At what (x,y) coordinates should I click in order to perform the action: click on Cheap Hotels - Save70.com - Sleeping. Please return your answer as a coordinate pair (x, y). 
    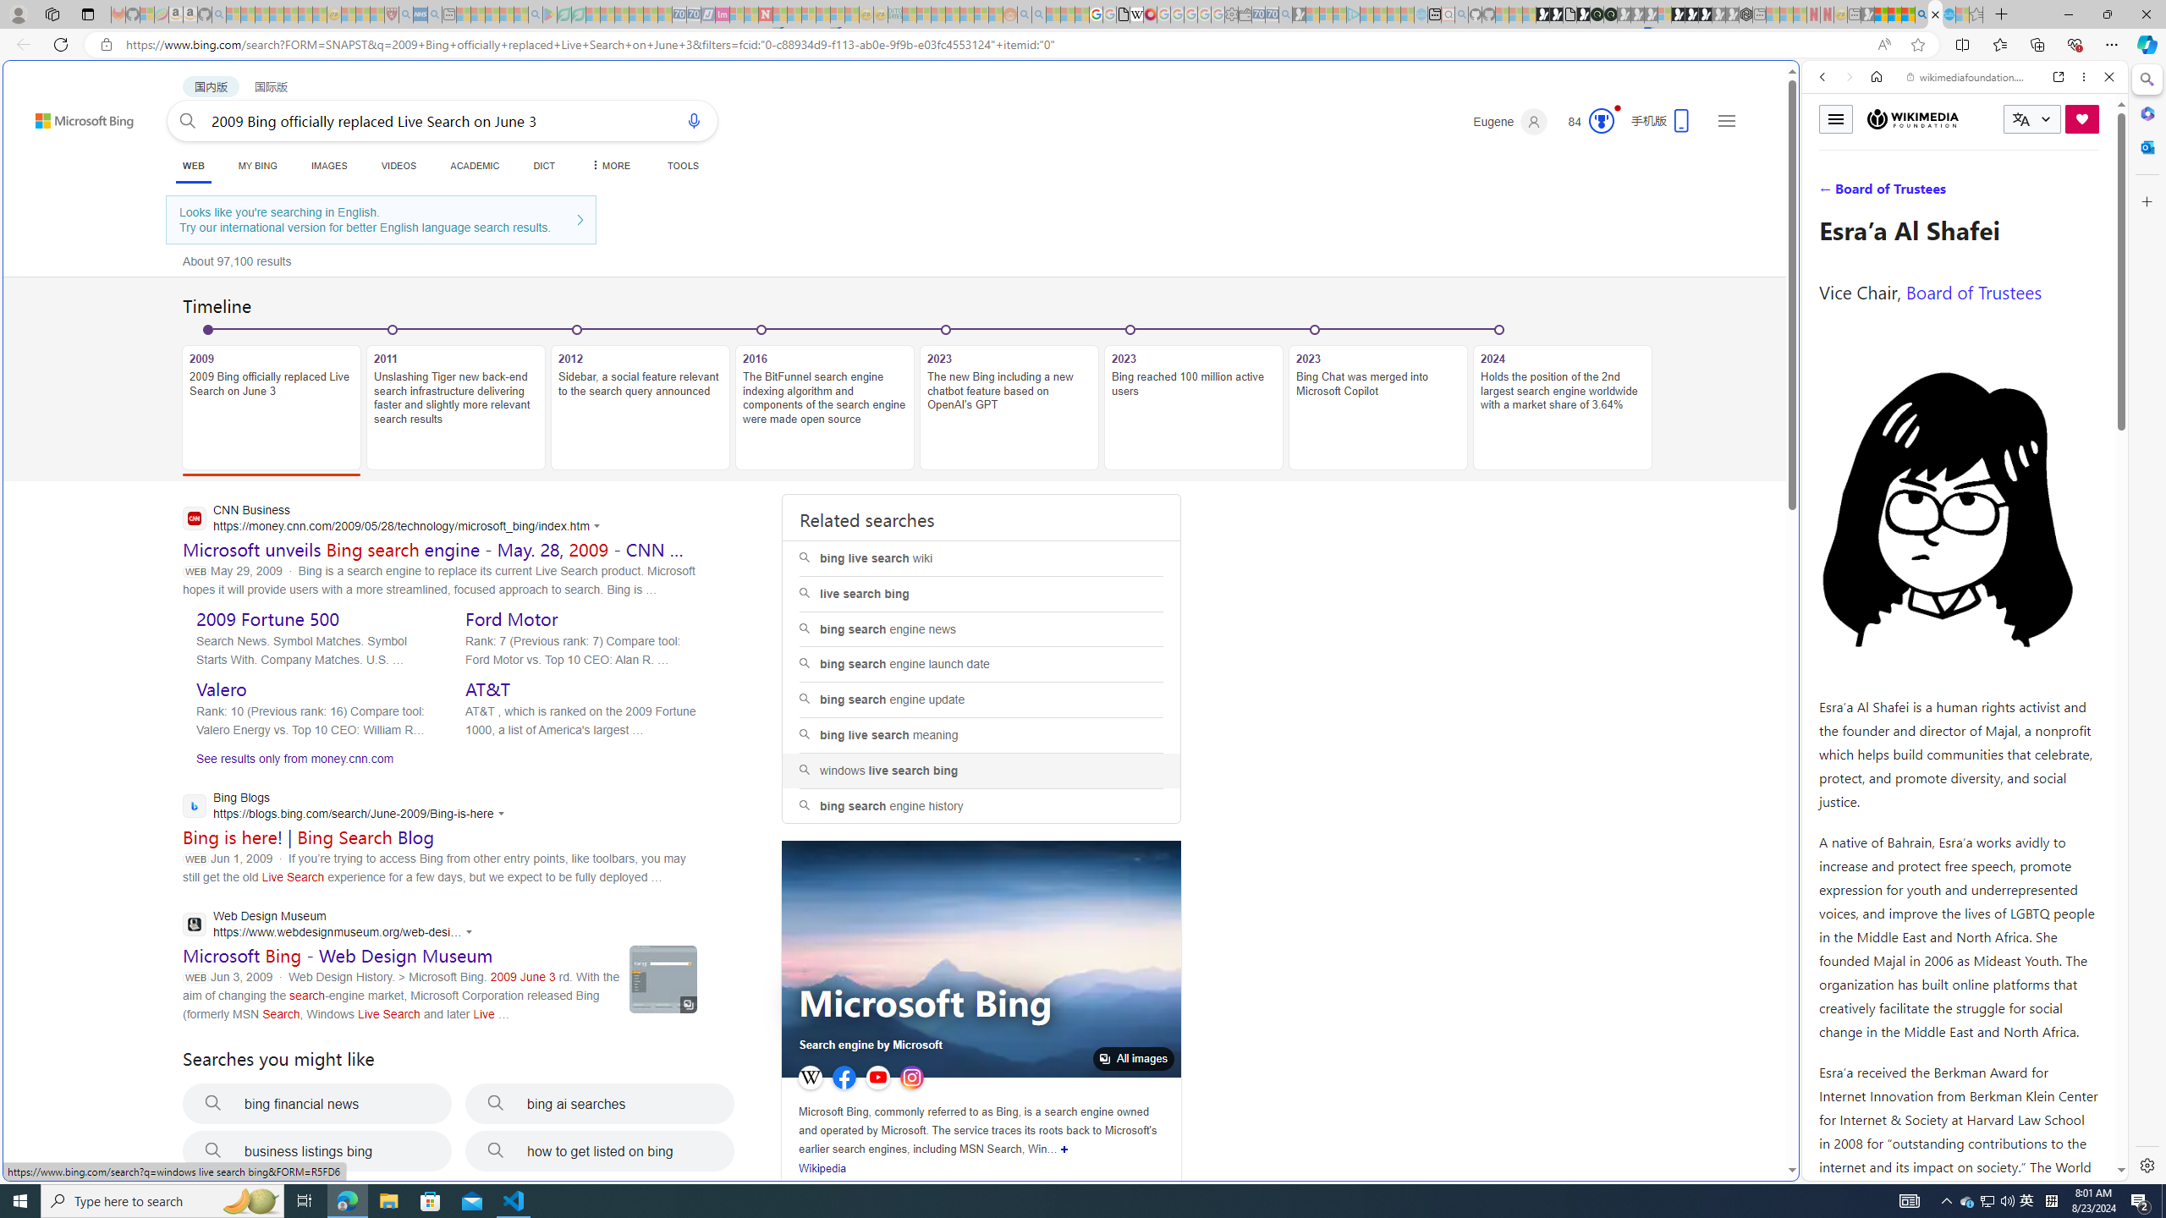
    Looking at the image, I should click on (694, 14).